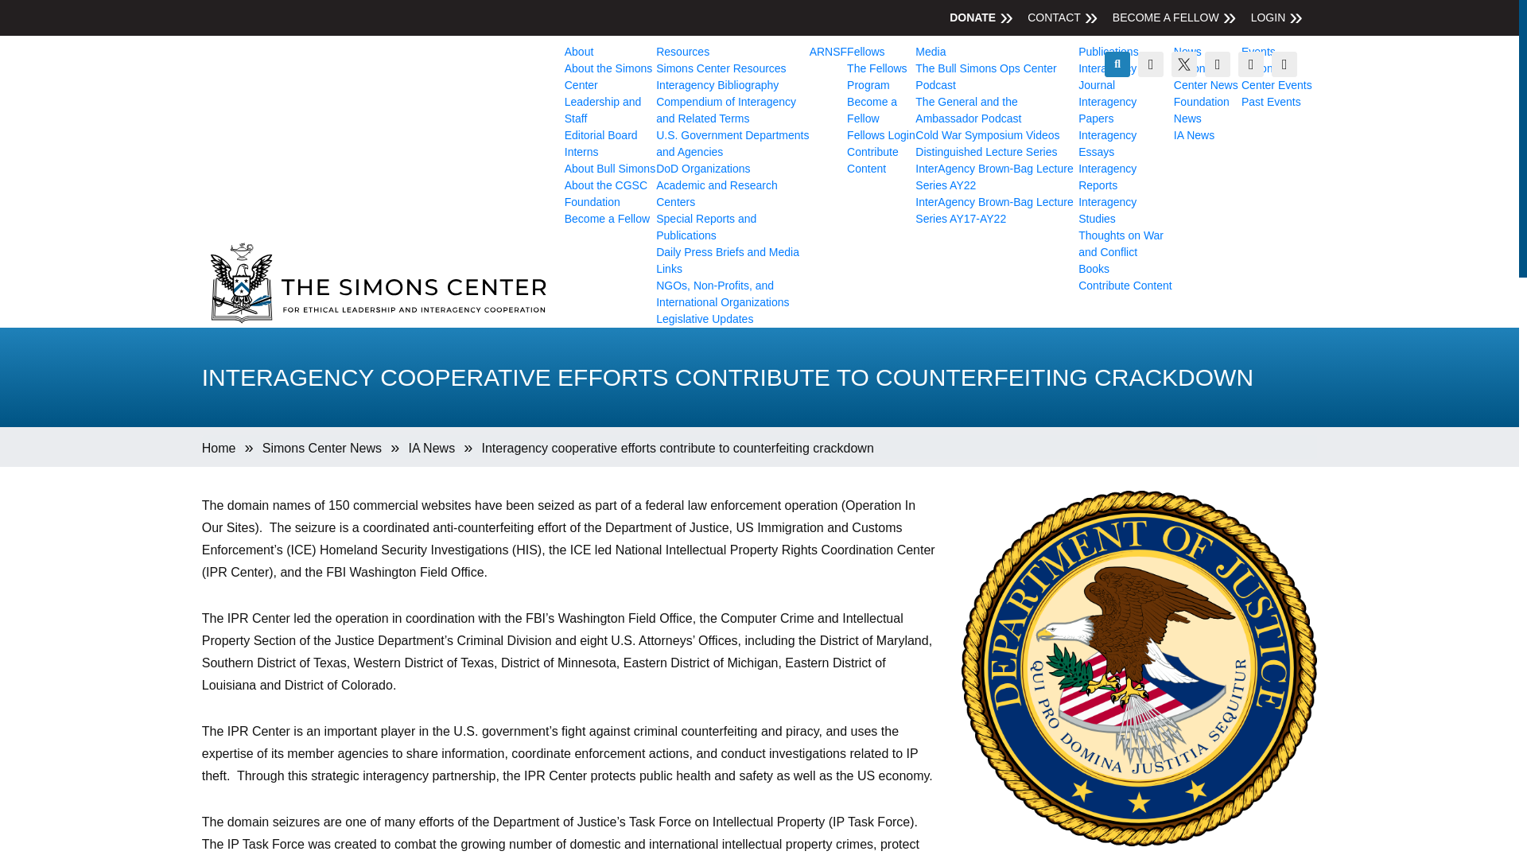 This screenshot has height=859, width=1527. Describe the element at coordinates (609, 76) in the screenshot. I see `About the Simons Center` at that location.